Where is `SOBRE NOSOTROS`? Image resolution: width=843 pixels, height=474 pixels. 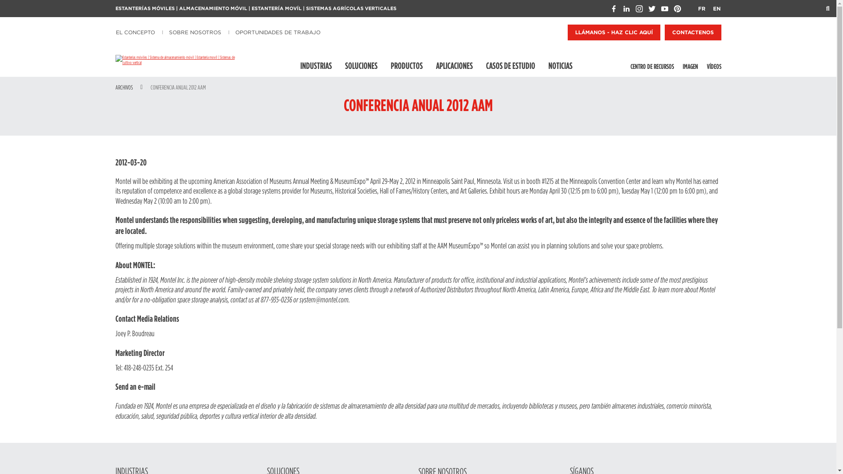
SOBRE NOSOTROS is located at coordinates (195, 32).